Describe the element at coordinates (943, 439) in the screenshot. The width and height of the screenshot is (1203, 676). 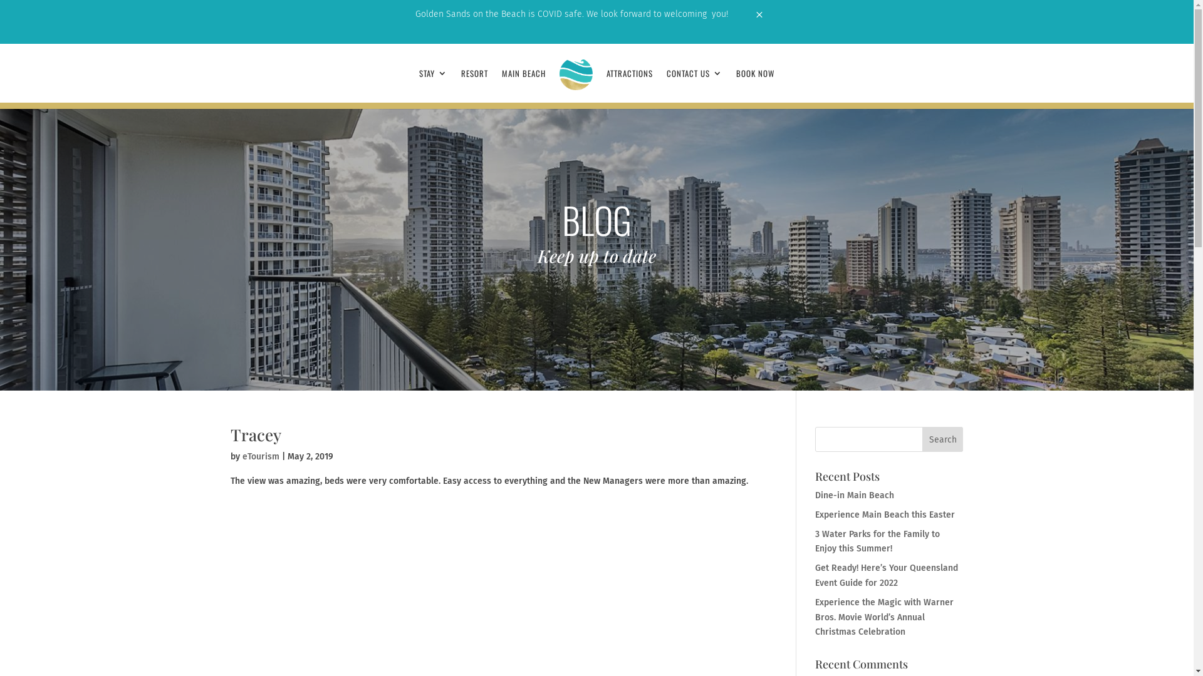
I see `Search` at that location.